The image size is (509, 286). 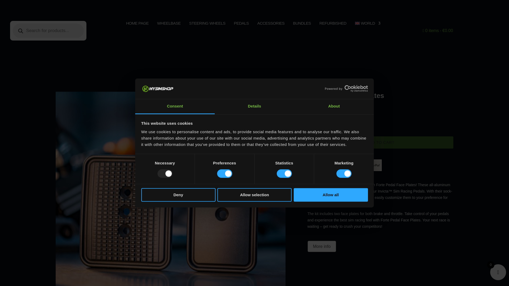 I want to click on Details, so click(x=254, y=106).